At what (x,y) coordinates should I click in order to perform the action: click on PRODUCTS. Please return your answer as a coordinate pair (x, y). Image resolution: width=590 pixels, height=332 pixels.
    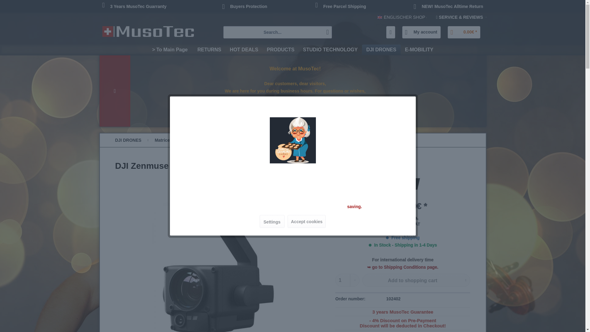
    Looking at the image, I should click on (280, 50).